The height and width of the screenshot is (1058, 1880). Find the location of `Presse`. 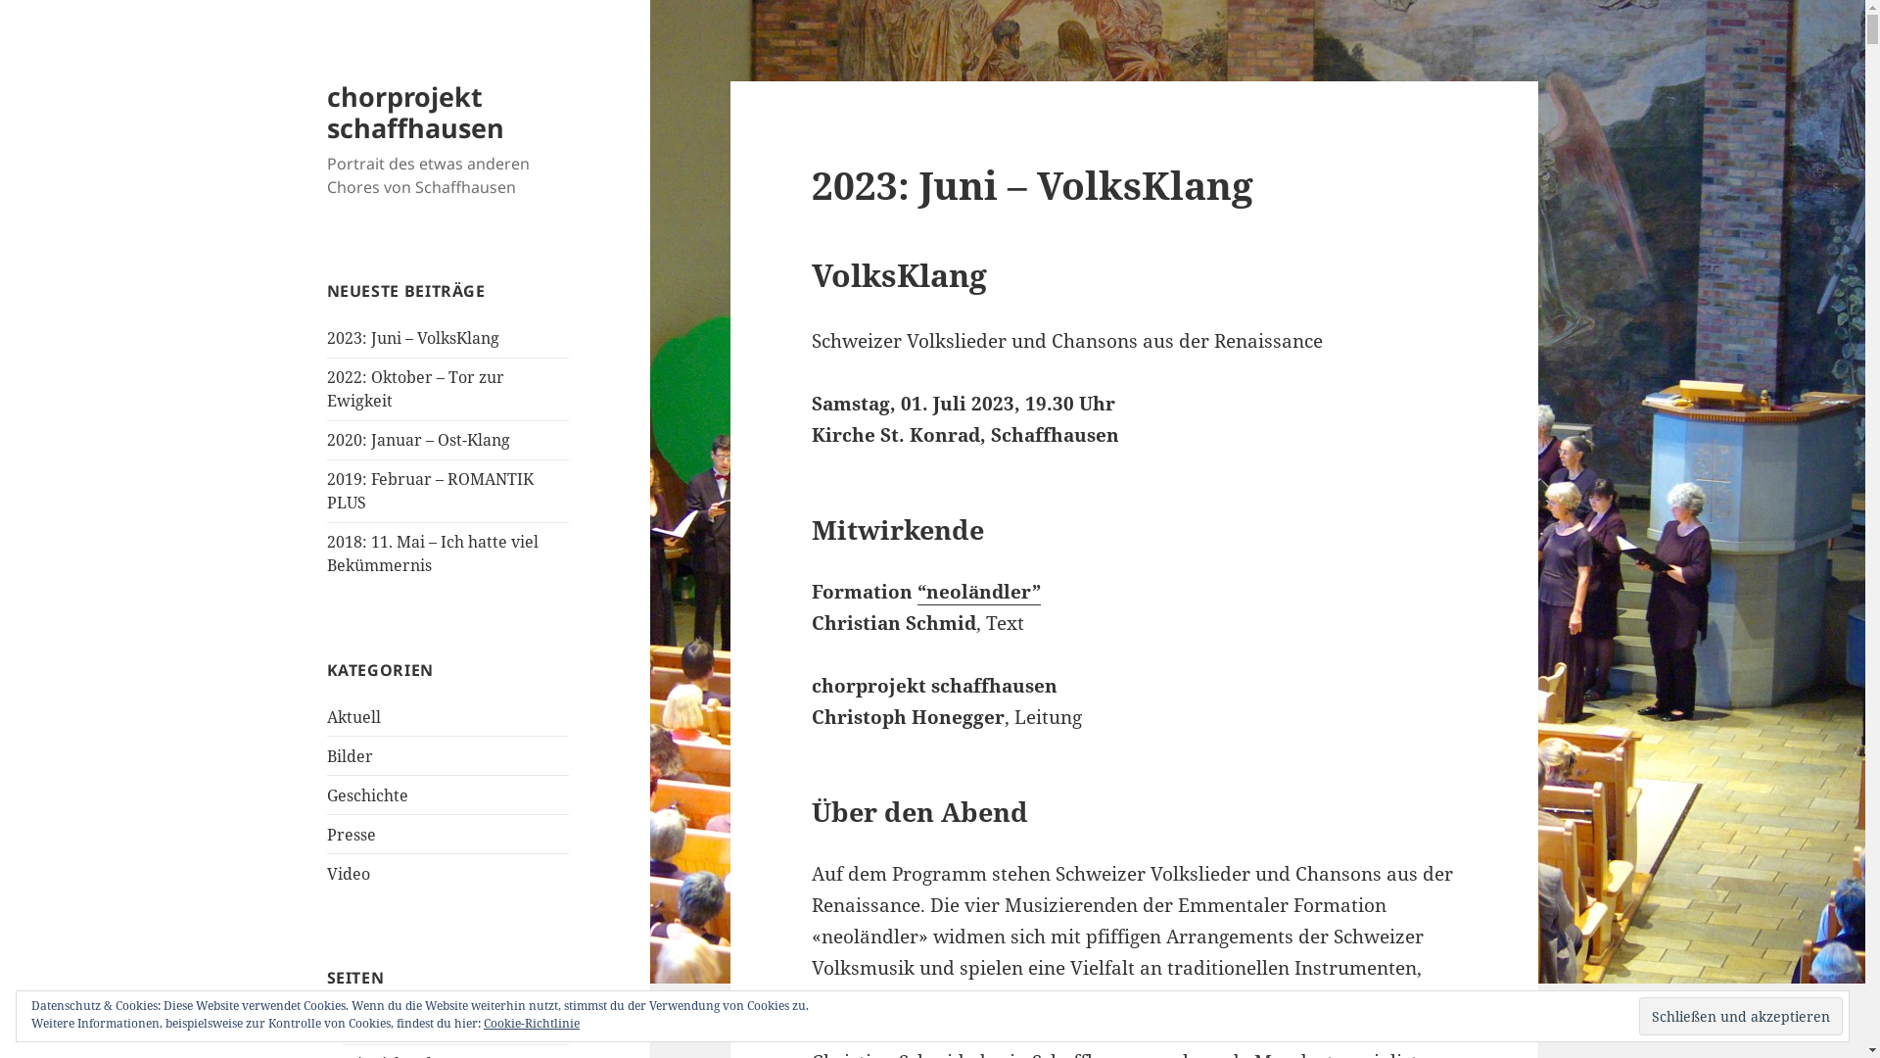

Presse is located at coordinates (352, 835).